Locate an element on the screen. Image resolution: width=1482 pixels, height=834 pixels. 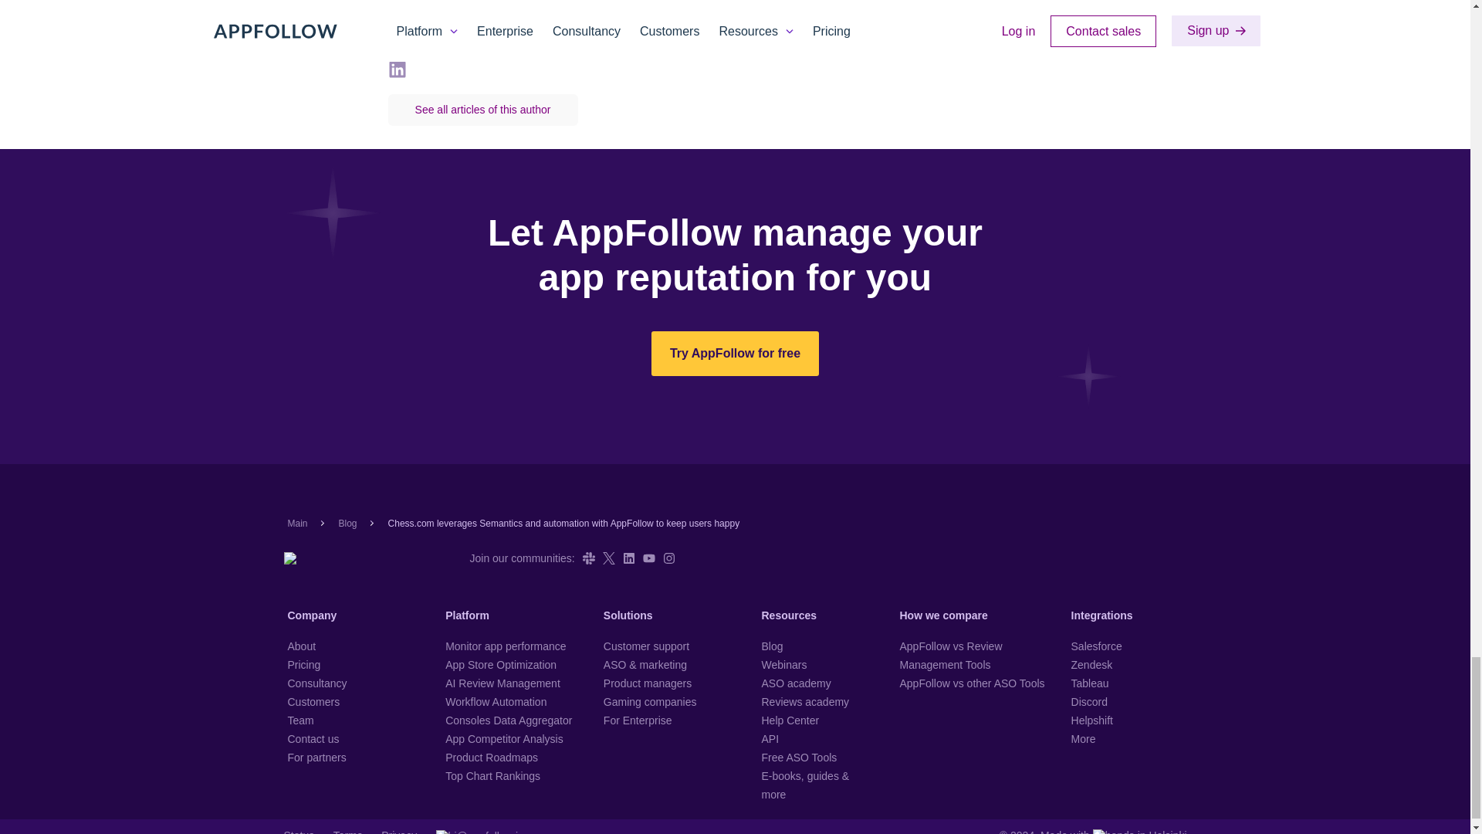
Made with hands is located at coordinates (1114, 831).